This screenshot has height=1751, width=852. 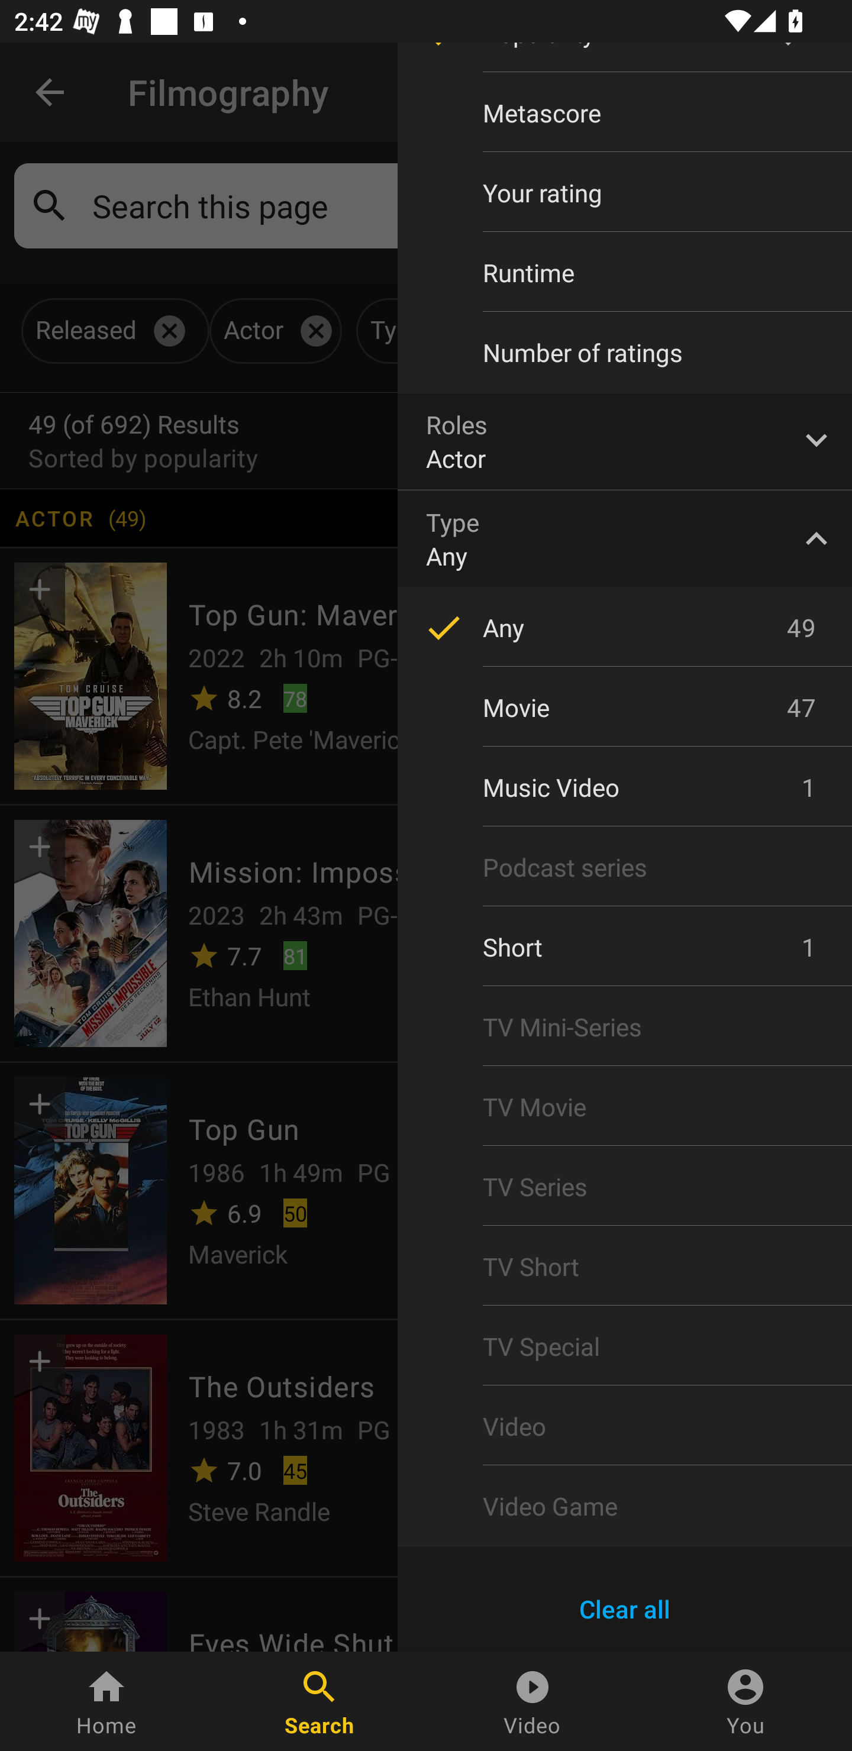 What do you see at coordinates (625, 1609) in the screenshot?
I see `Clear all` at bounding box center [625, 1609].